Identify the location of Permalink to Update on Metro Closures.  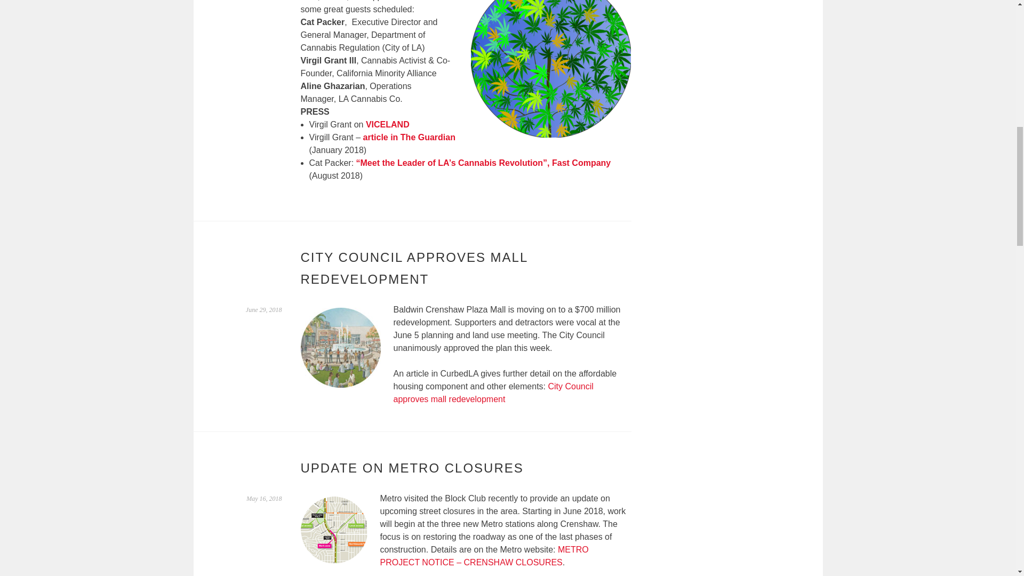
(264, 498).